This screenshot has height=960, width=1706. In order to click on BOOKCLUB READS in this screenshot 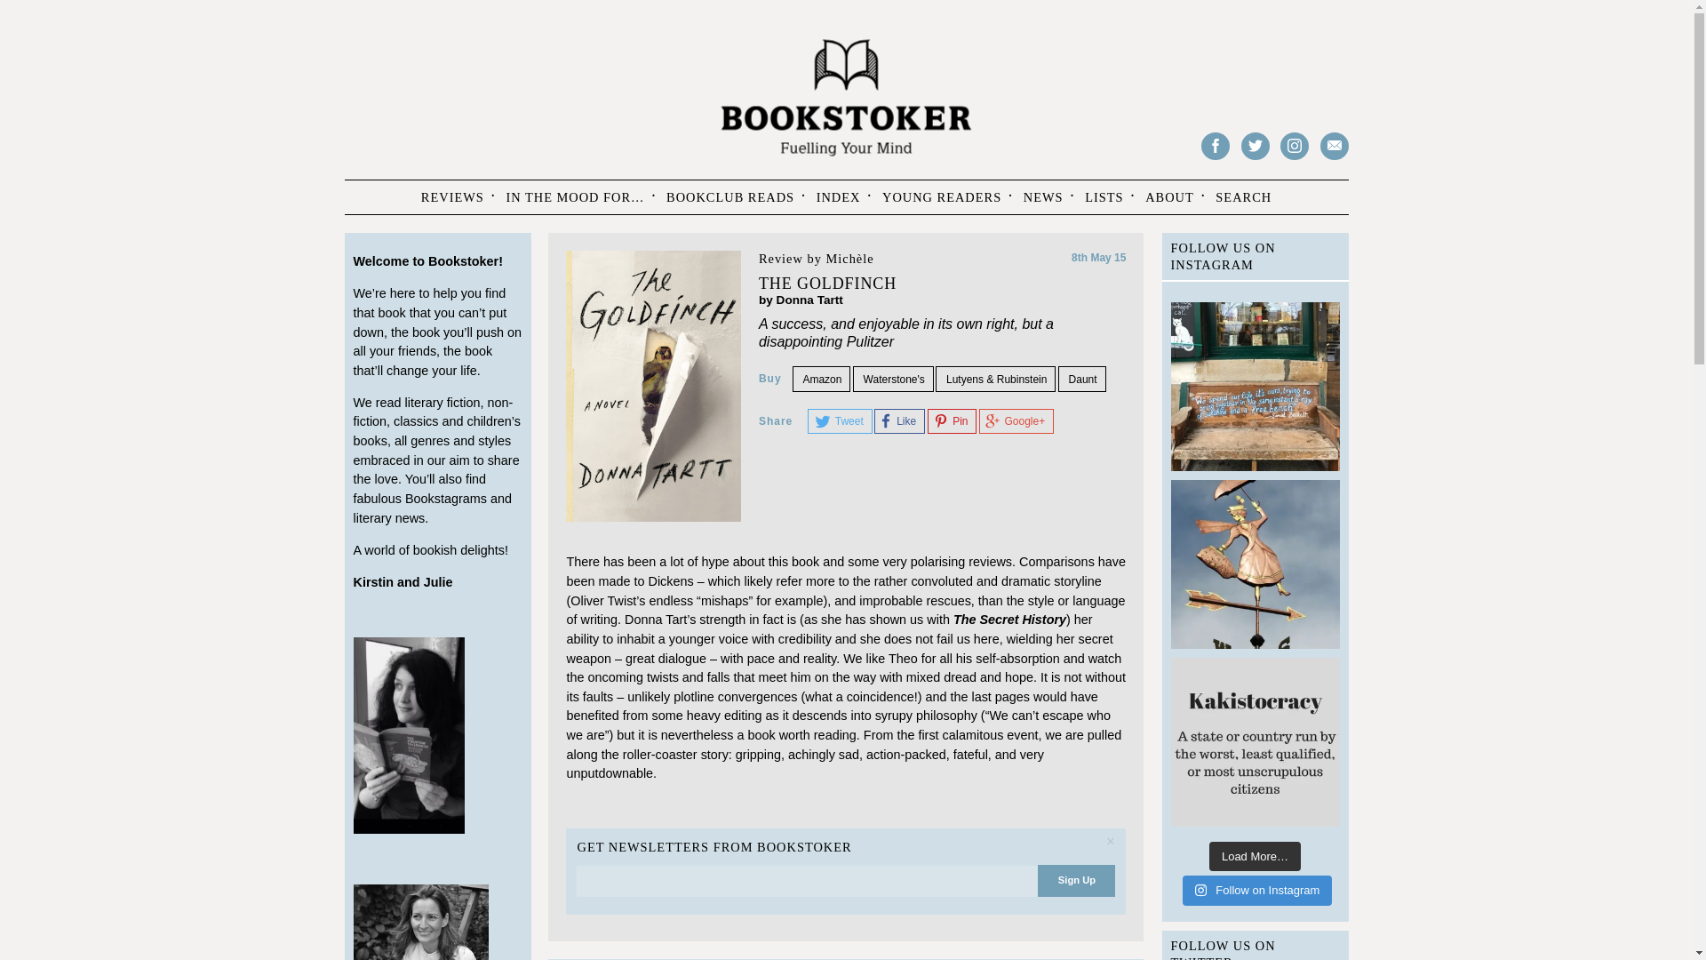, I will do `click(730, 197)`.